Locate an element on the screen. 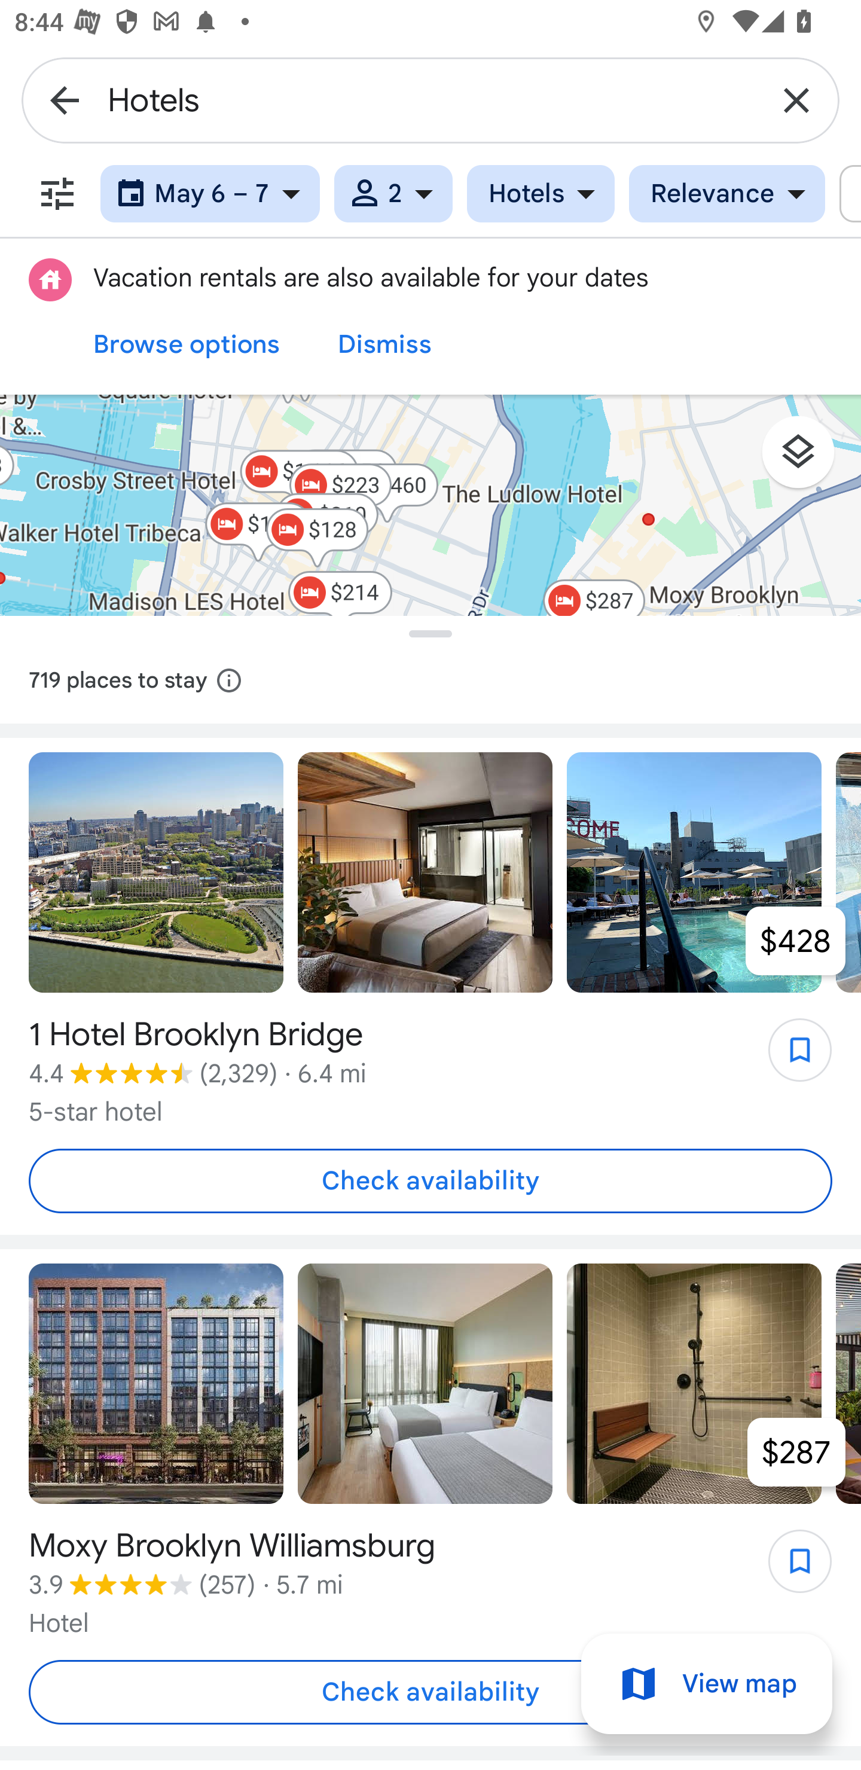 This screenshot has height=1770, width=861. Save 1 Hotel Brooklyn Bridge to lists is located at coordinates (789, 1057).